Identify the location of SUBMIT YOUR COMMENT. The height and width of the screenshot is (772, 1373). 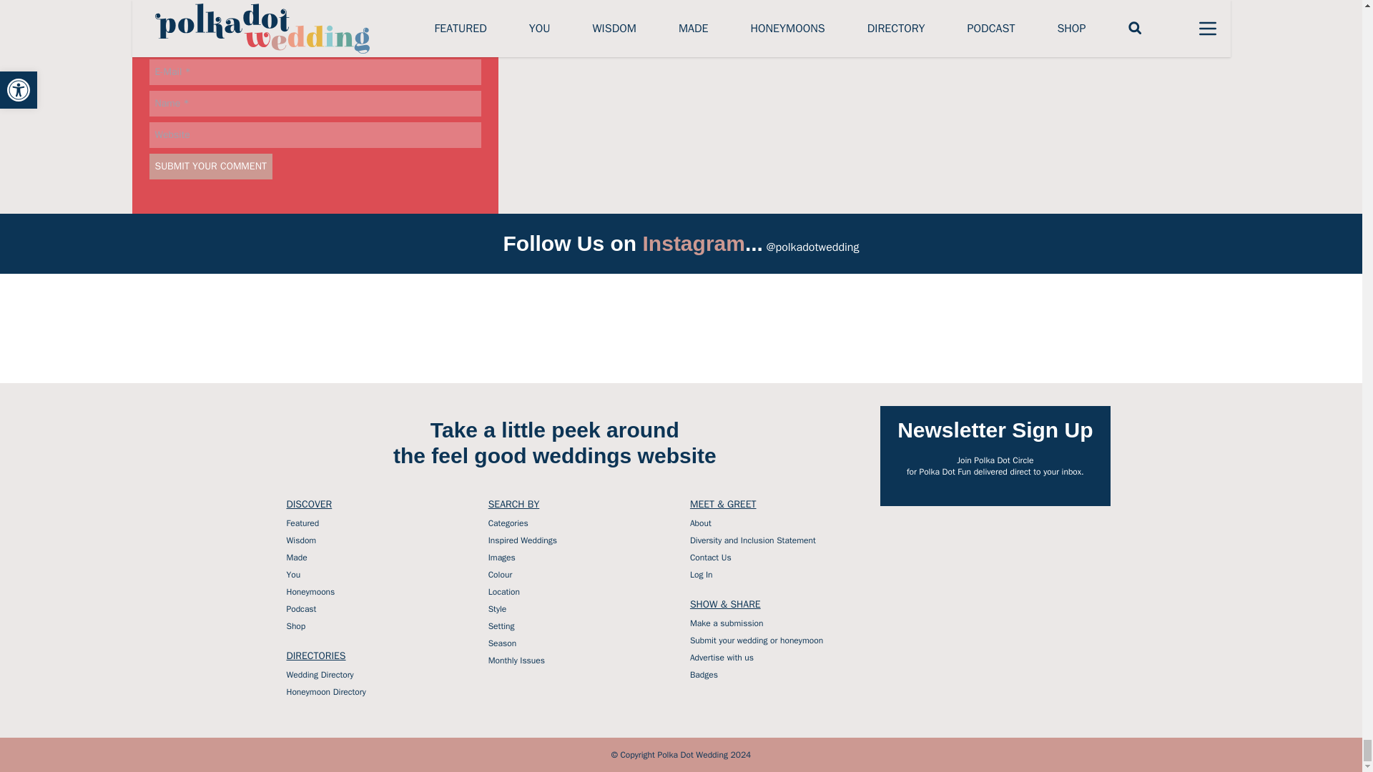
(210, 166).